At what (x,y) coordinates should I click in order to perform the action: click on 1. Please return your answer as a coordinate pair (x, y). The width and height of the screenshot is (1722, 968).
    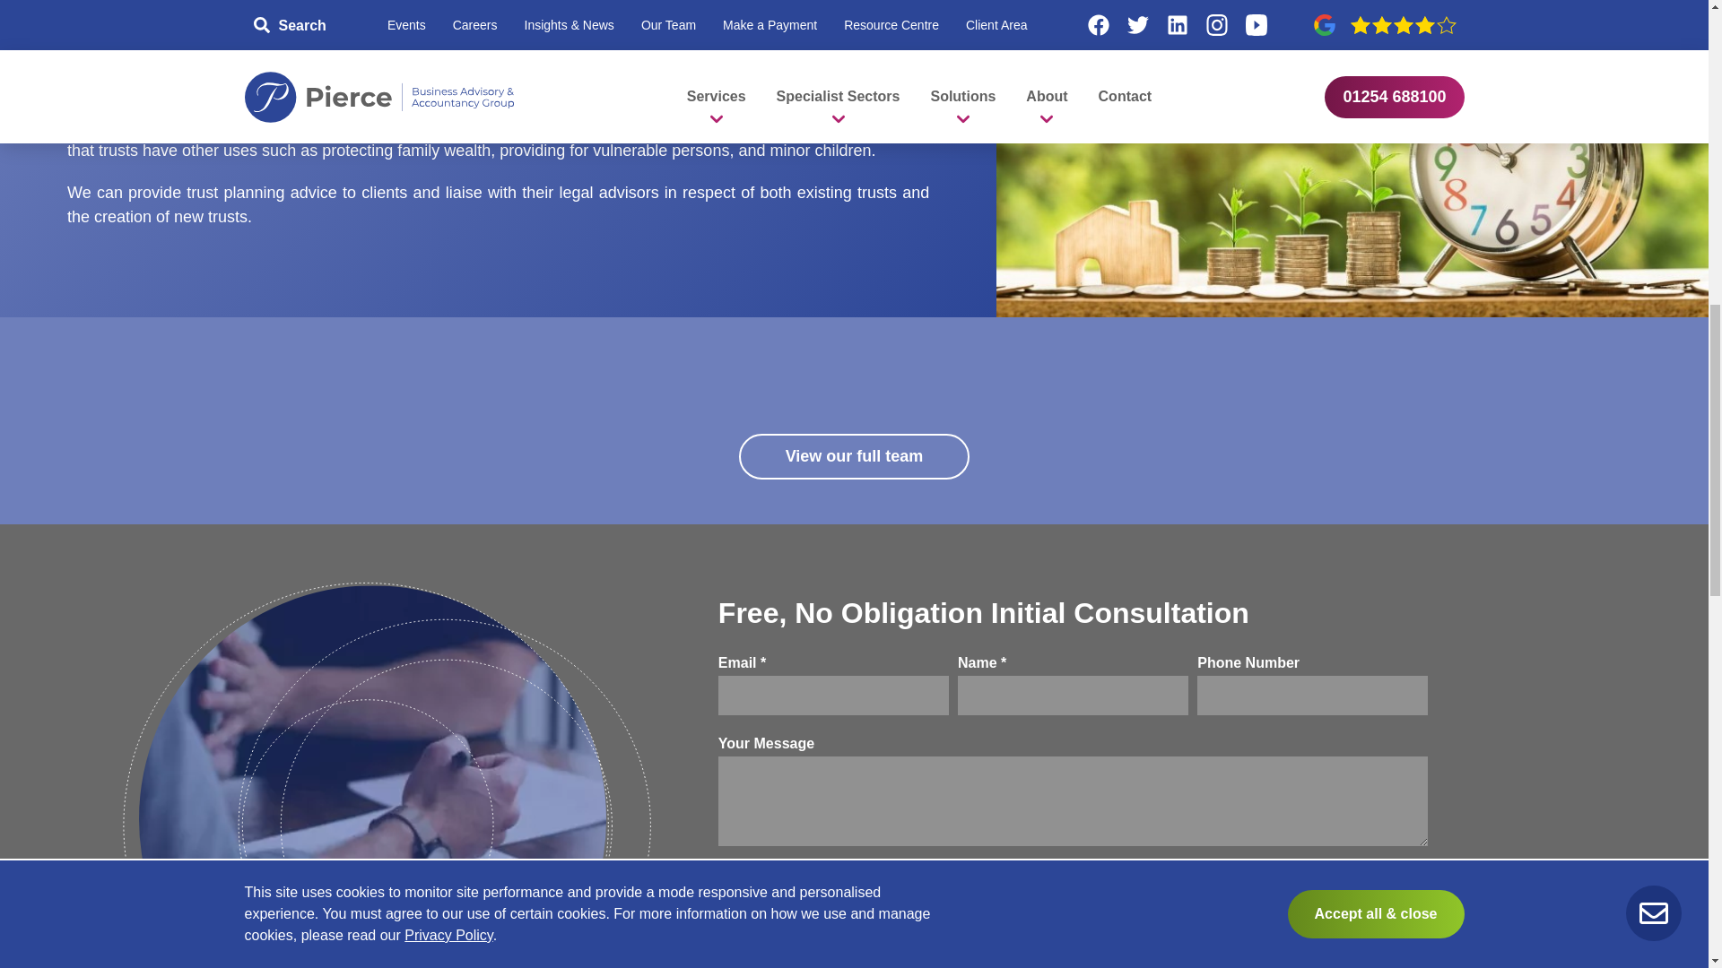
    Looking at the image, I should click on (728, 880).